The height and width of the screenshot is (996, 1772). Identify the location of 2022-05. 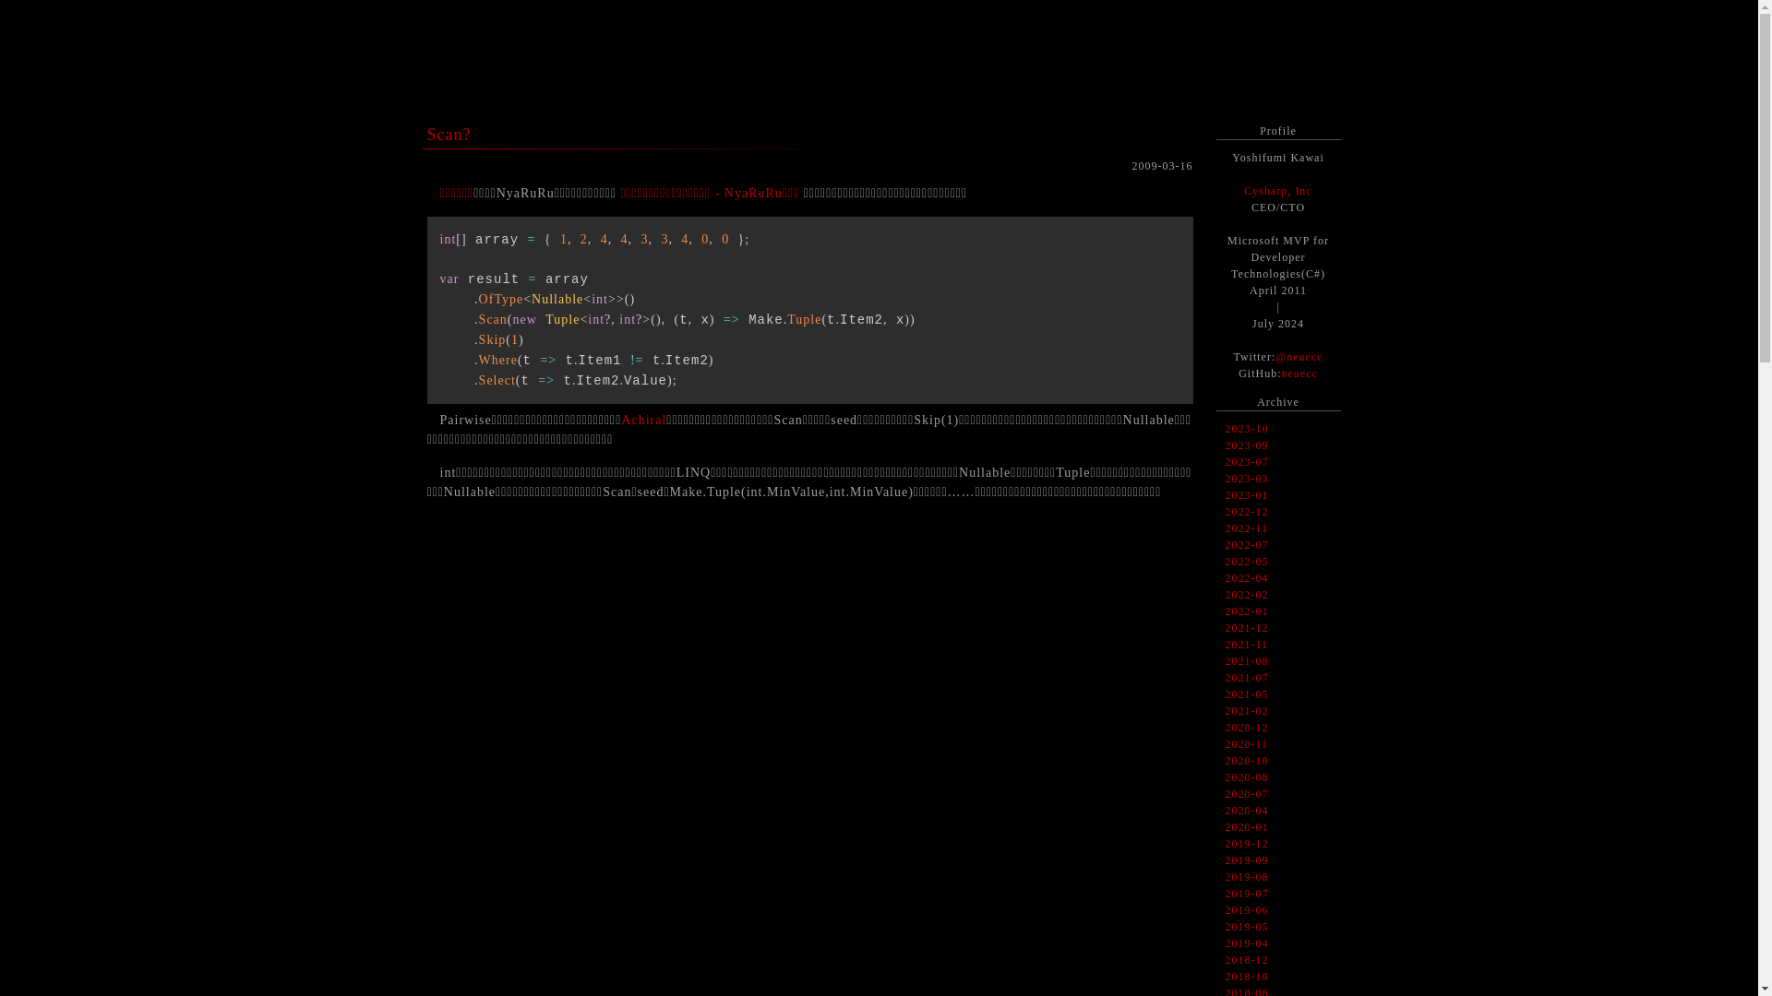
(1248, 562).